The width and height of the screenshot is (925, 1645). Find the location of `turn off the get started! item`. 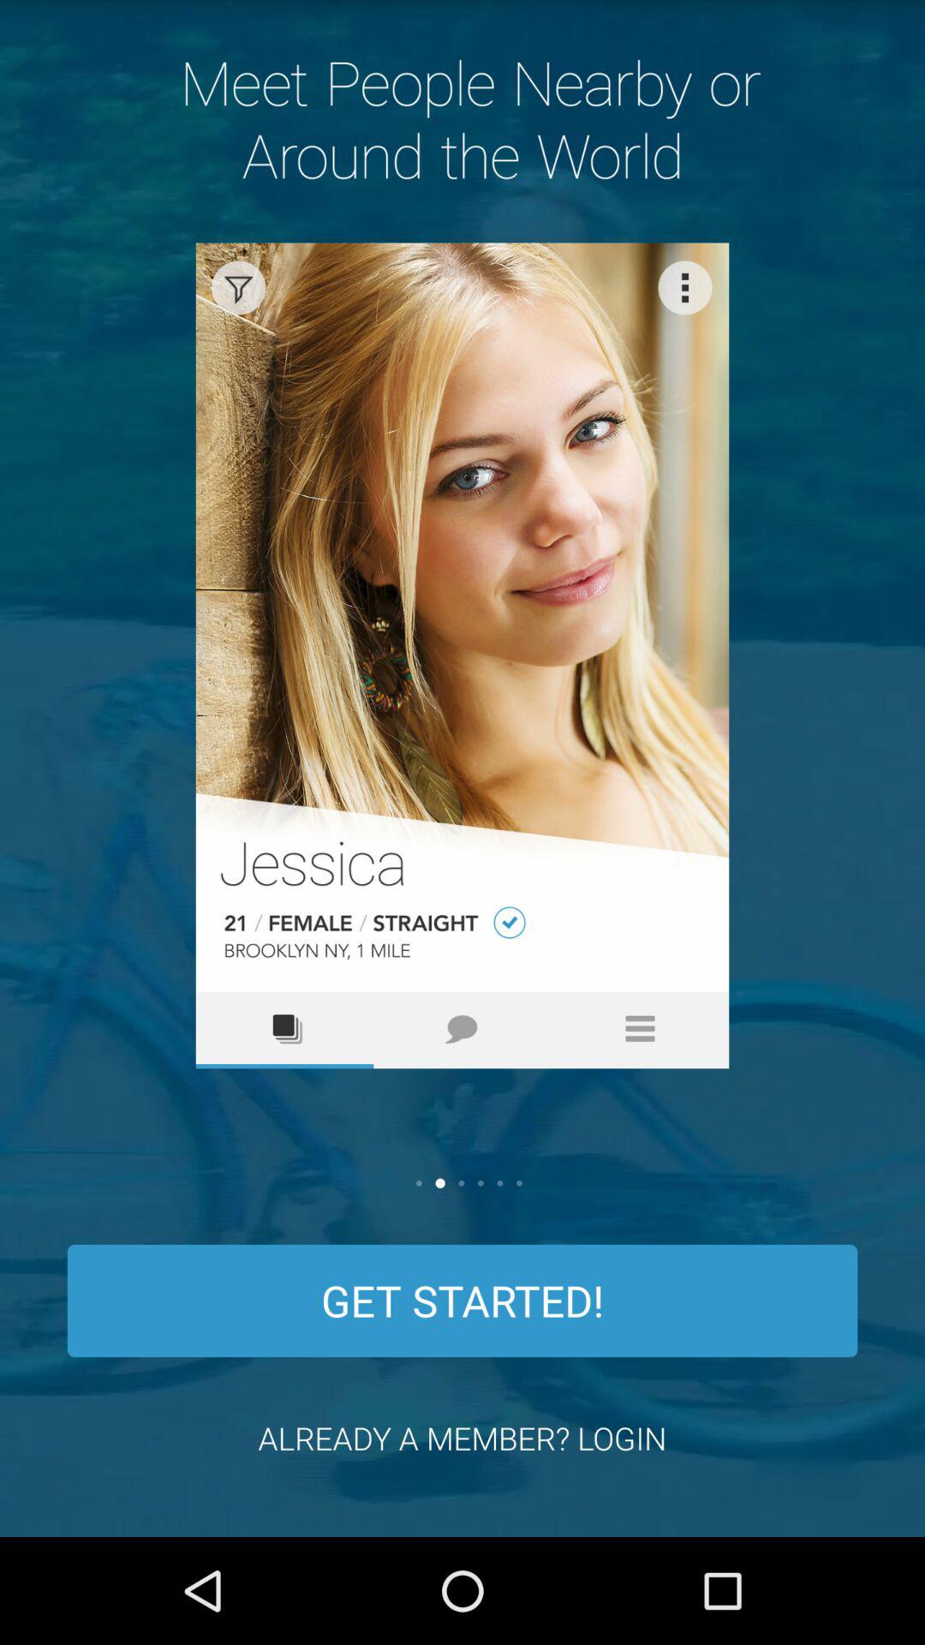

turn off the get started! item is located at coordinates (462, 1301).